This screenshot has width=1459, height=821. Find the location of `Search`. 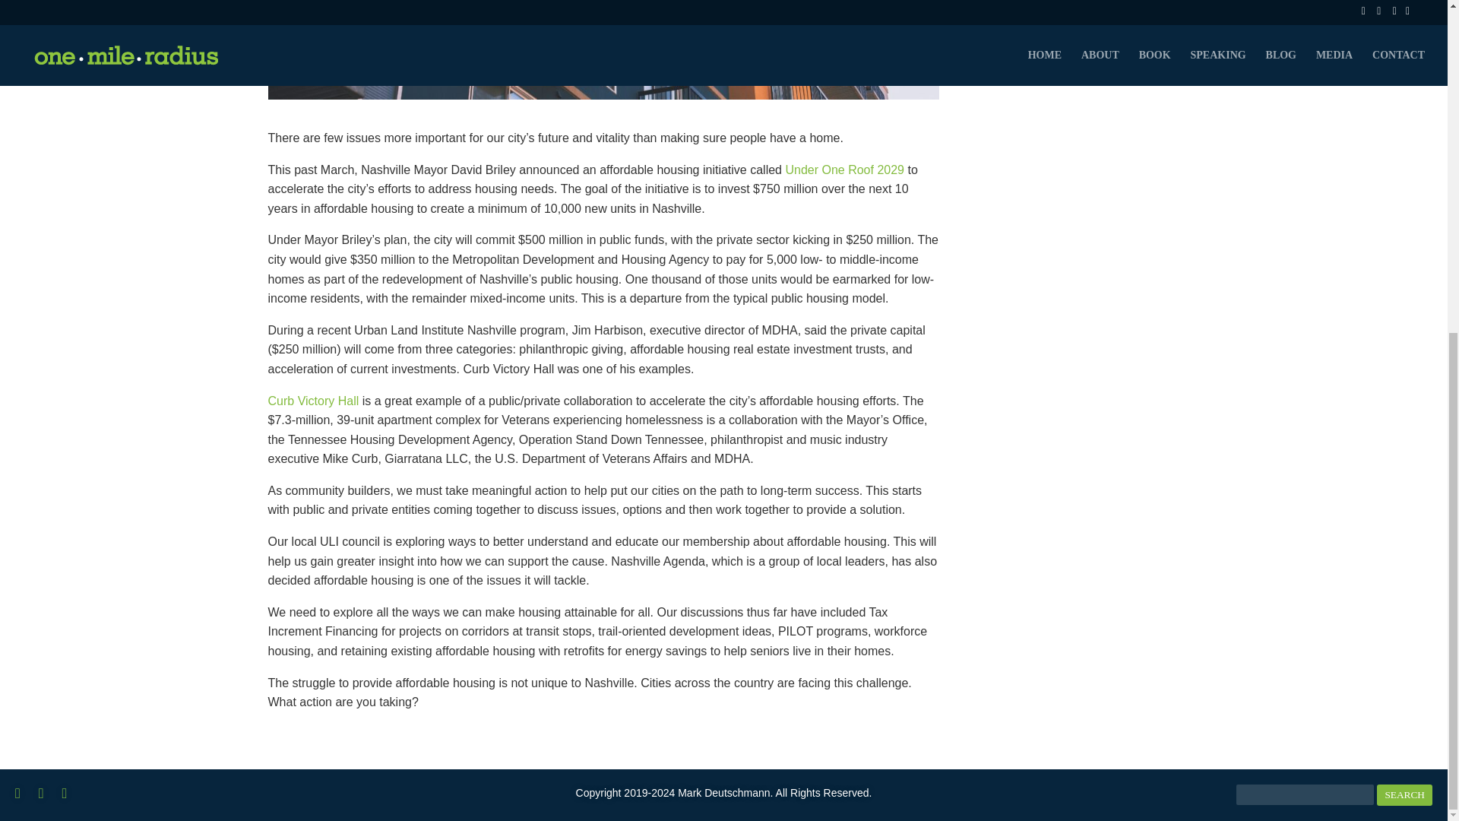

Search is located at coordinates (1404, 795).